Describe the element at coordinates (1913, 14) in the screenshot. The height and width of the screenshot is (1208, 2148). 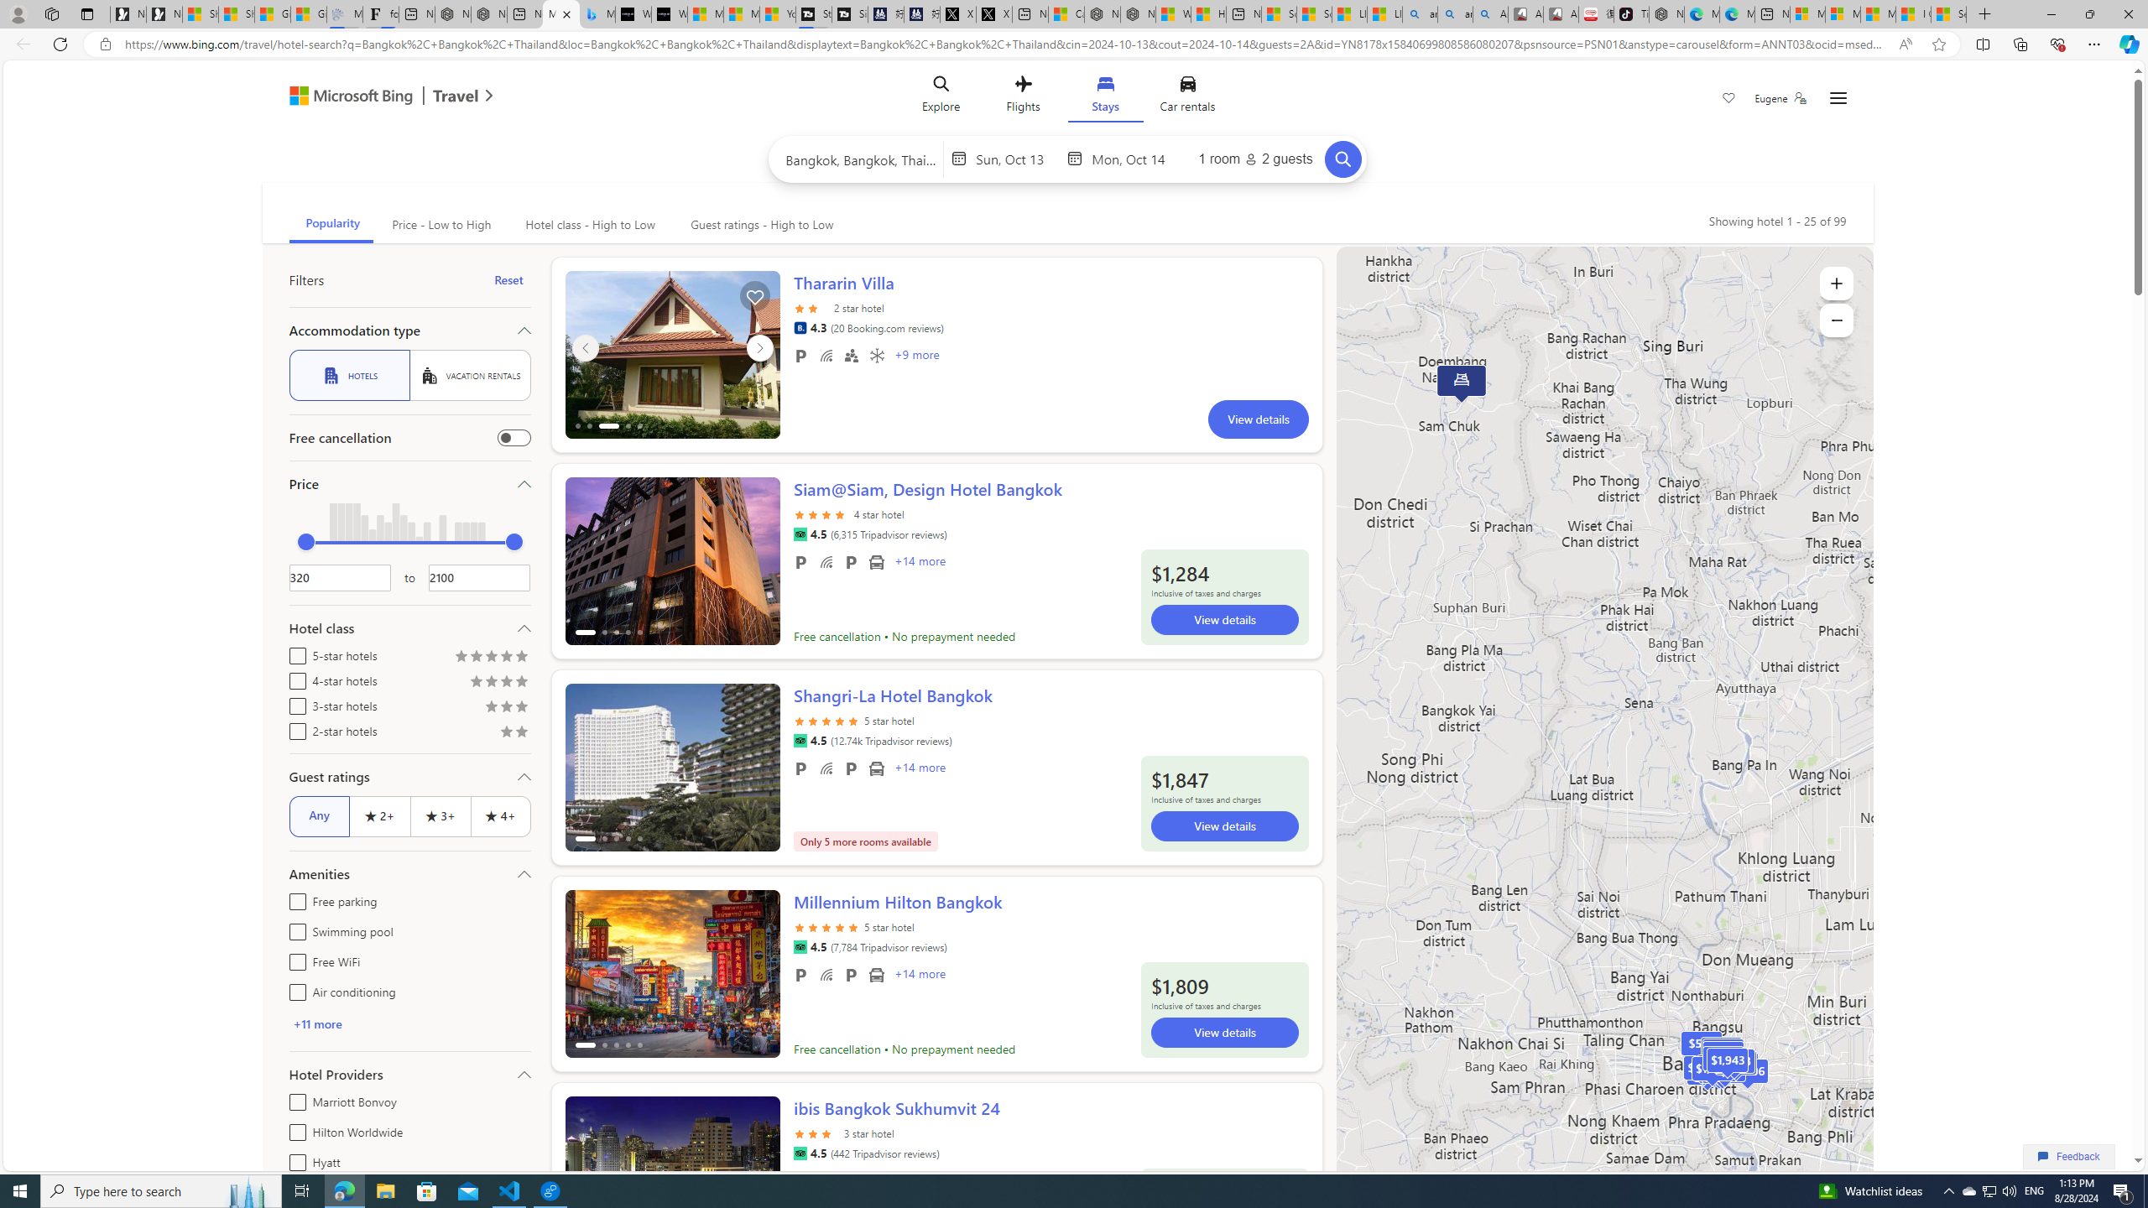
I see `I Gained 20 Pounds of Muscle in 30 Days! | Watch` at that location.